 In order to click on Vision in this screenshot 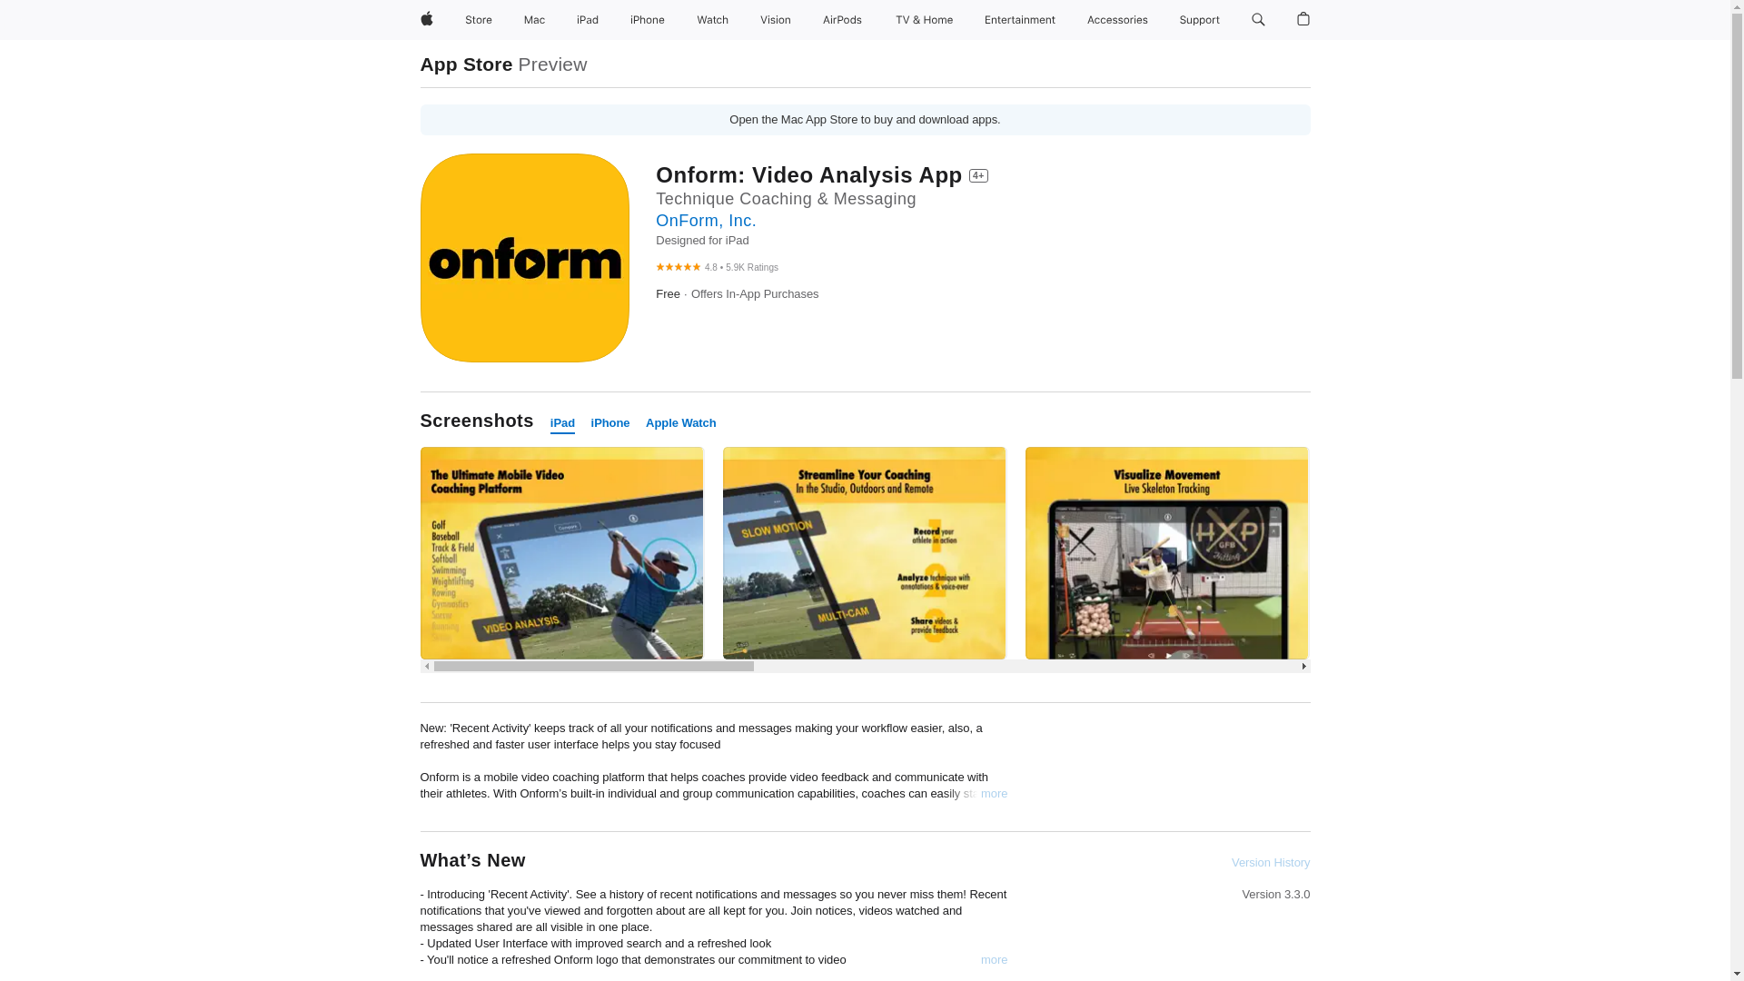, I will do `click(776, 20)`.